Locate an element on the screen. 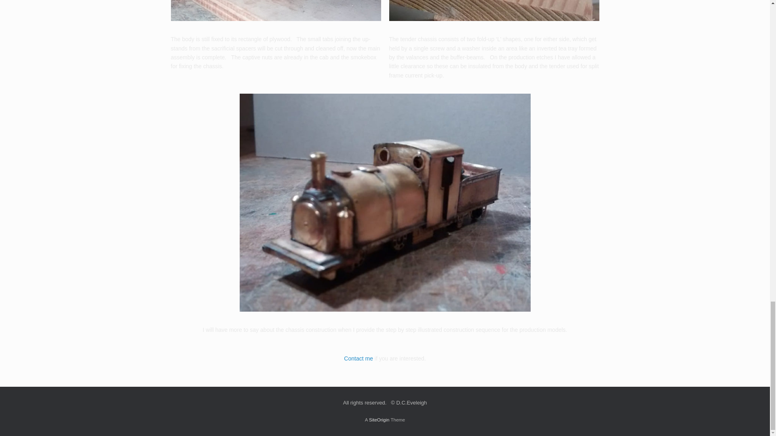 This screenshot has width=776, height=436. SiteOrigin is located at coordinates (379, 420).